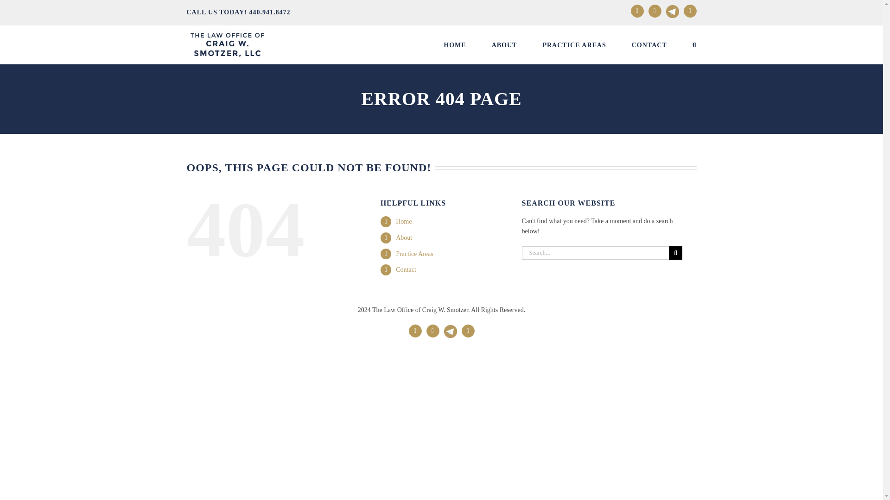  What do you see at coordinates (574, 45) in the screenshot?
I see `PRACTICE AREAS` at bounding box center [574, 45].